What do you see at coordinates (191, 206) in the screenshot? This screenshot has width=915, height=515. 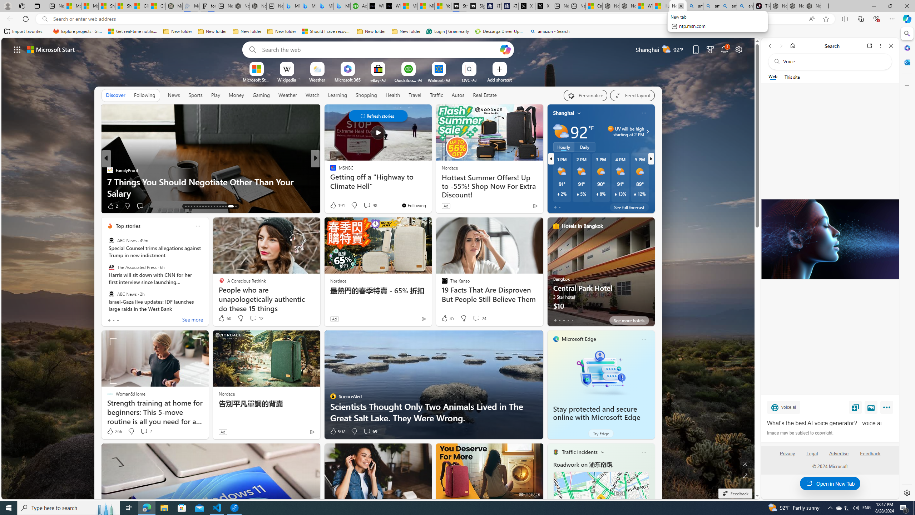 I see `AutomationID: tab-15` at bounding box center [191, 206].